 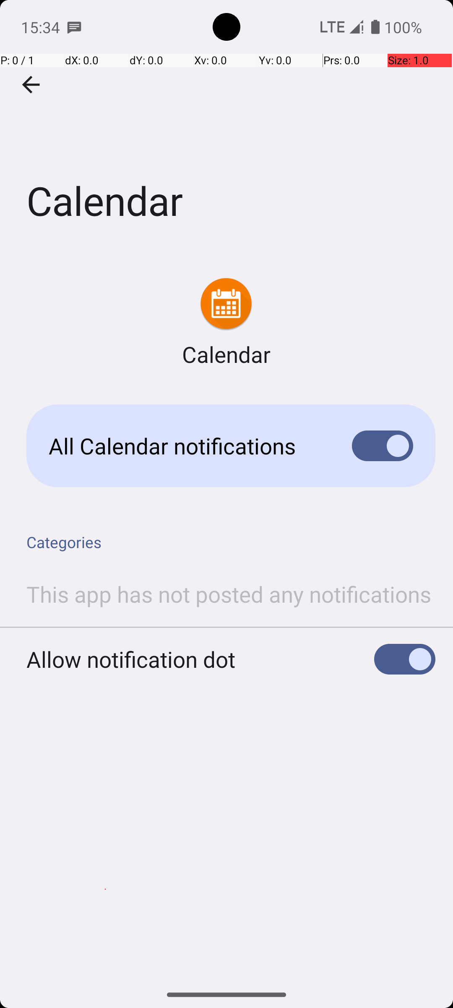 What do you see at coordinates (131, 659) in the screenshot?
I see `Allow notification dot` at bounding box center [131, 659].